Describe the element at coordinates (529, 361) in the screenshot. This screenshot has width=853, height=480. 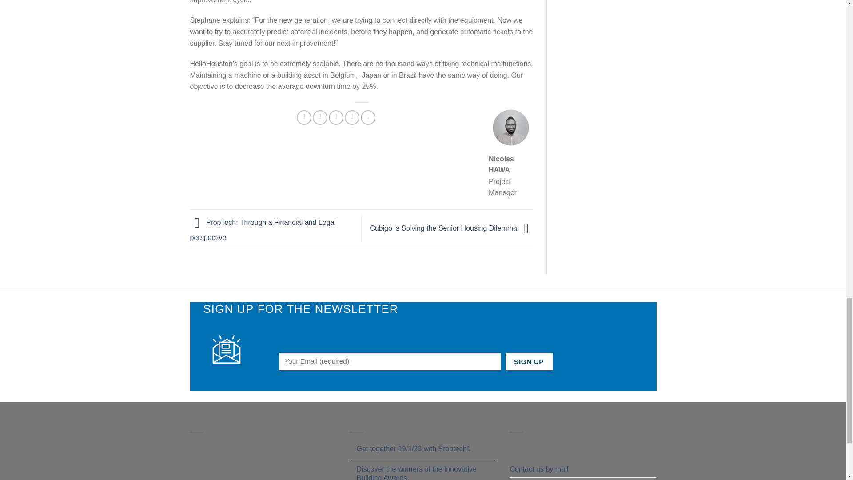
I see `Sign Up` at that location.